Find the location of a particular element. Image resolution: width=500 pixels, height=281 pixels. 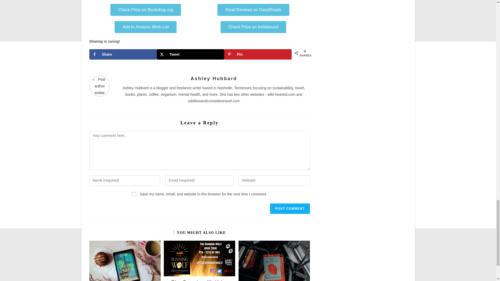

Visit author page is located at coordinates (99, 86).